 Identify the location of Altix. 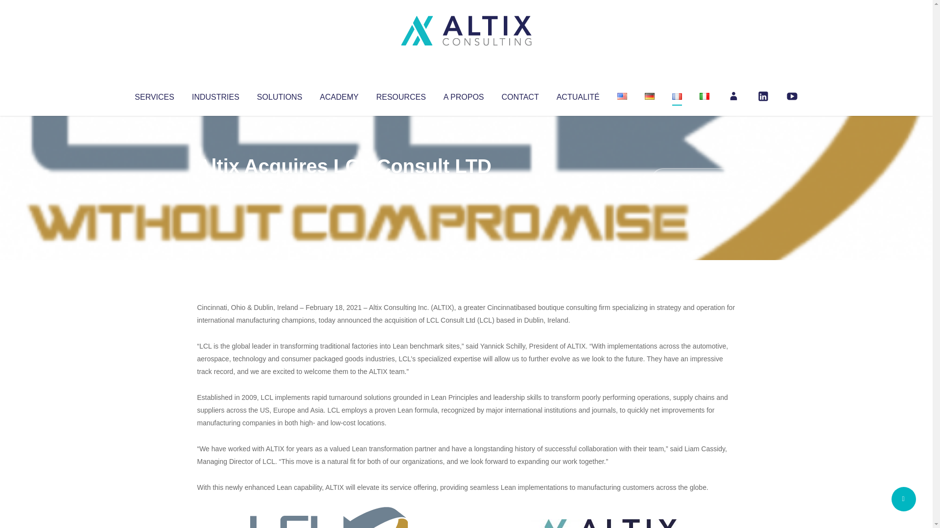
(215, 186).